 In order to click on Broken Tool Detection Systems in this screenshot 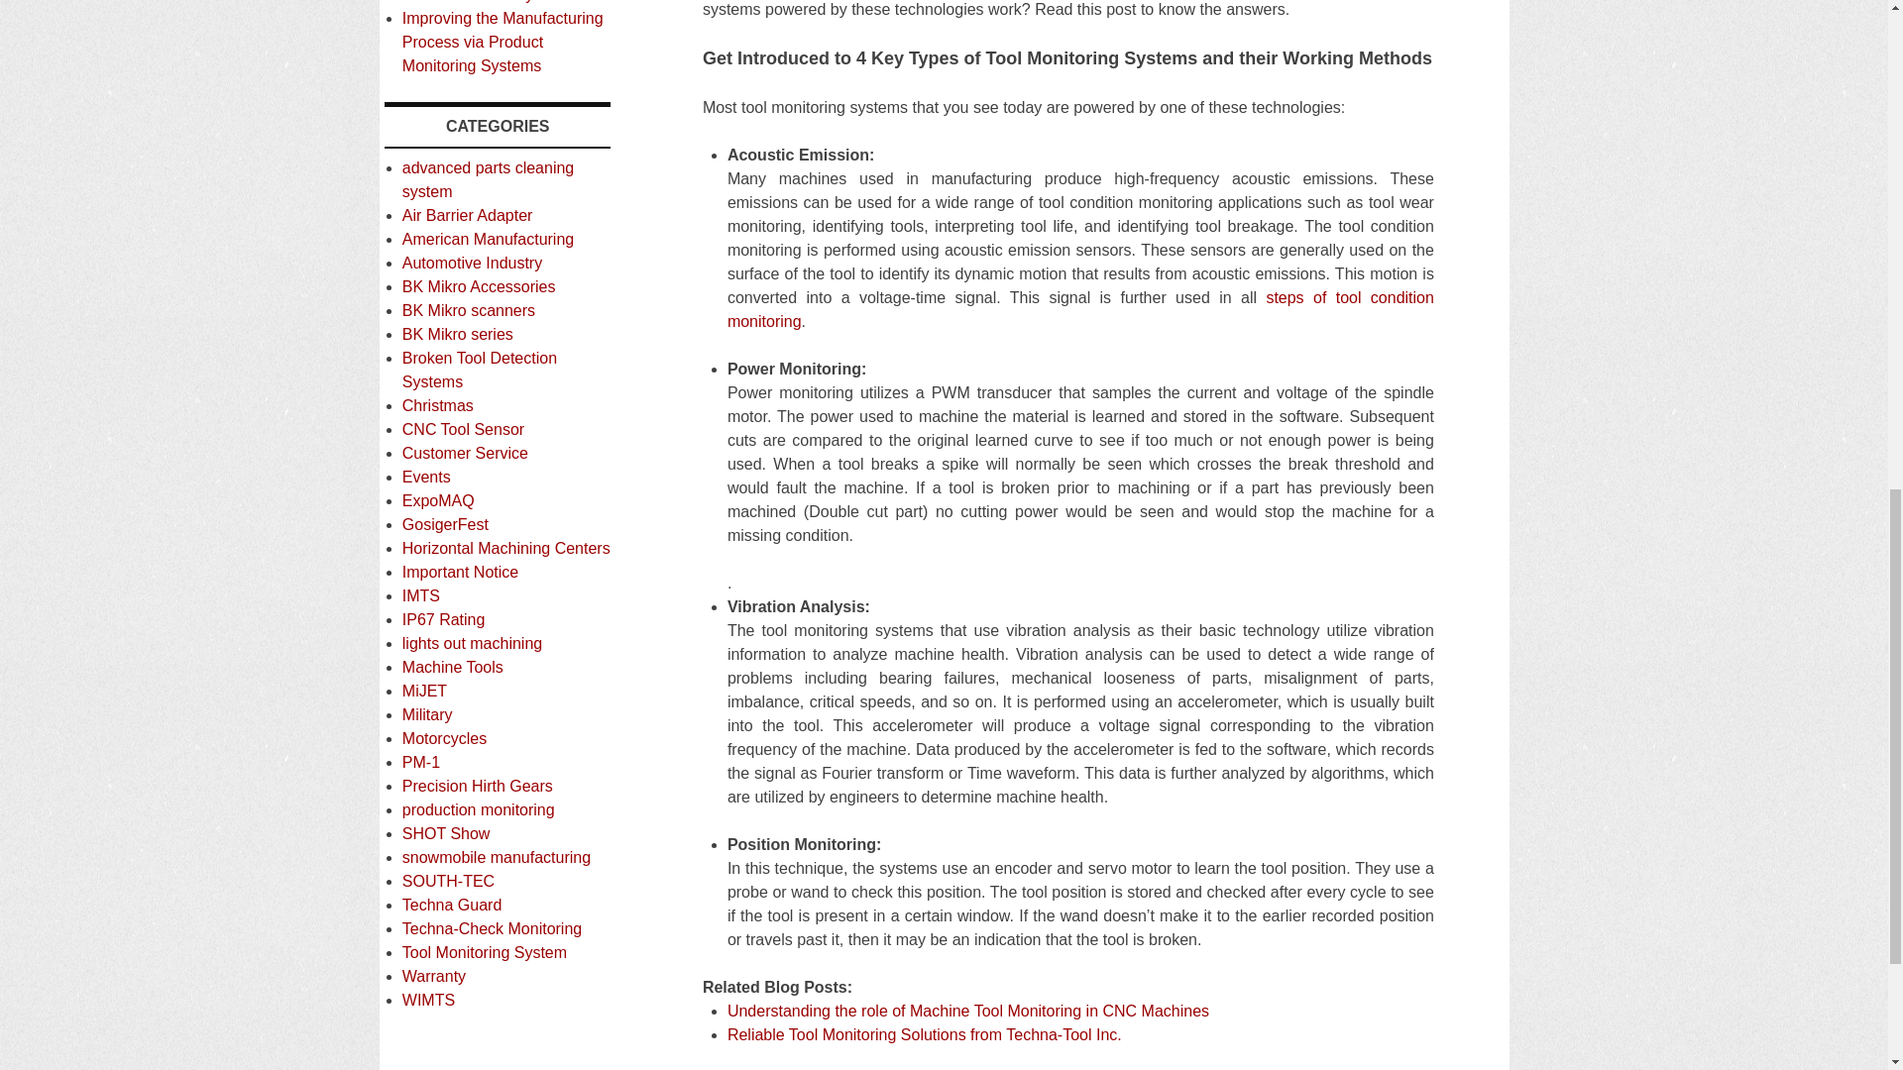, I will do `click(480, 371)`.